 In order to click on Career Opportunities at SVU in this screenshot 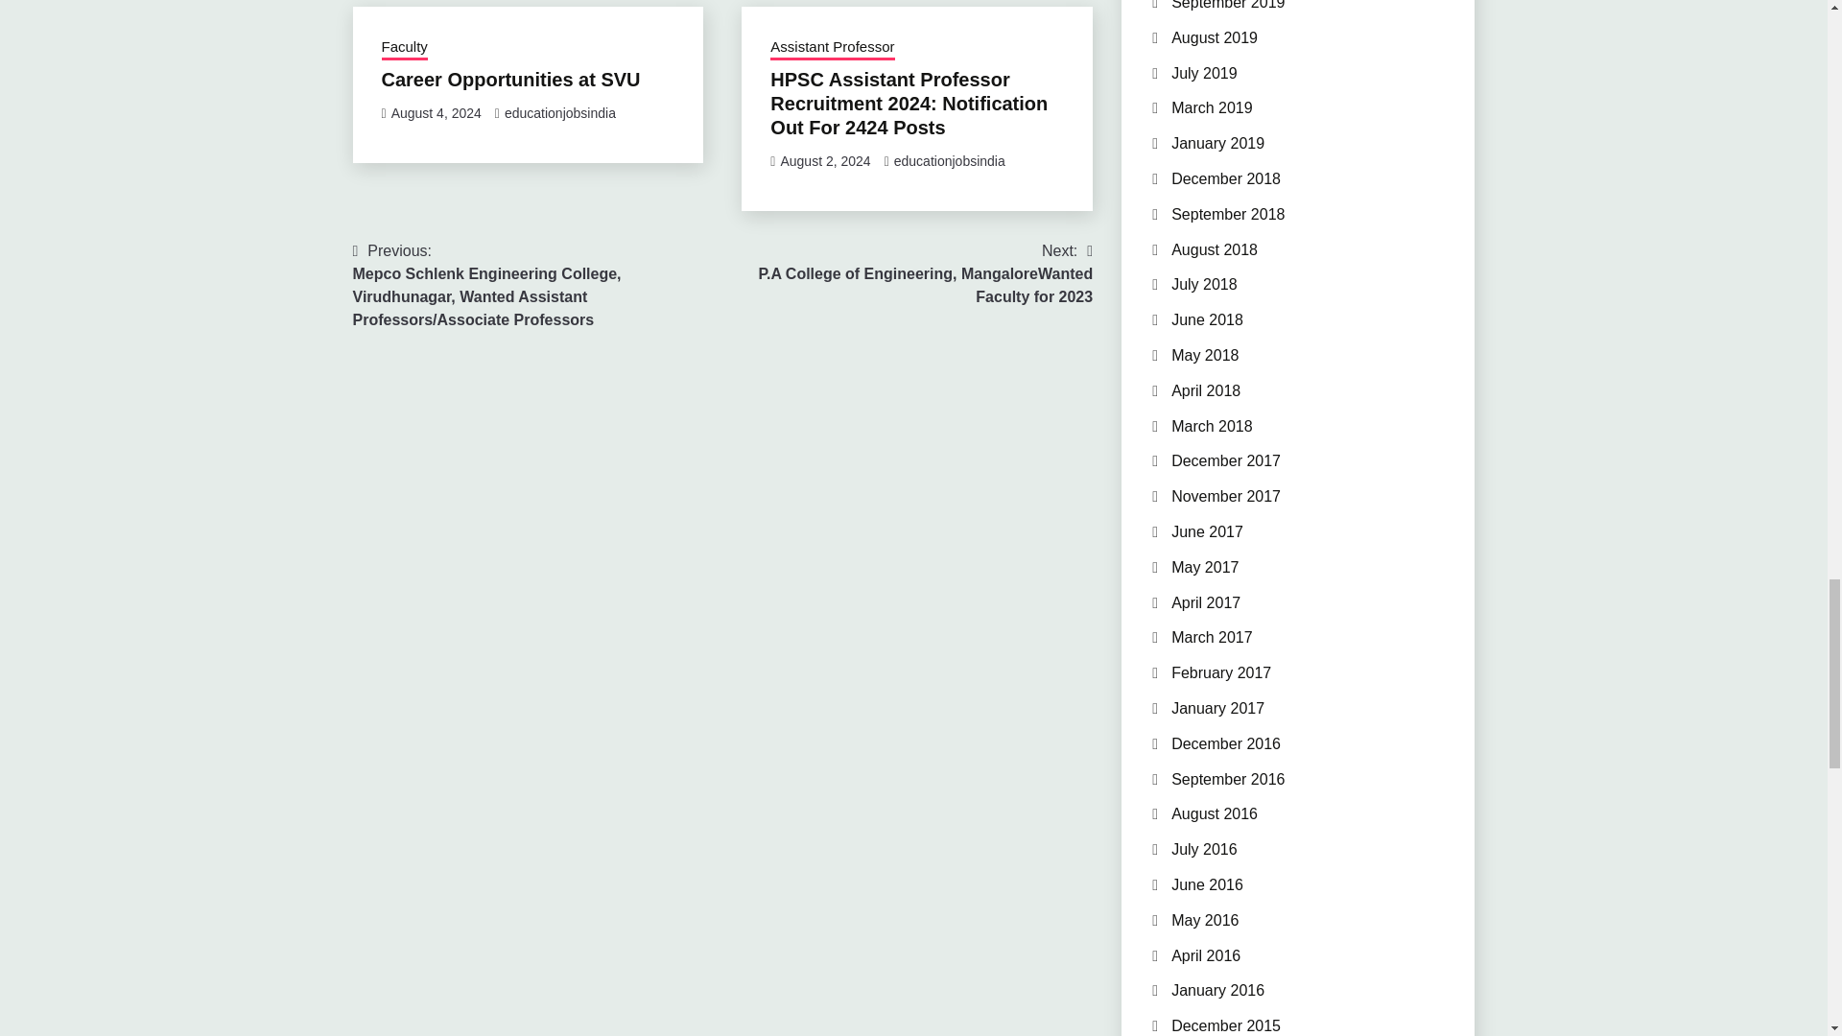, I will do `click(510, 79)`.